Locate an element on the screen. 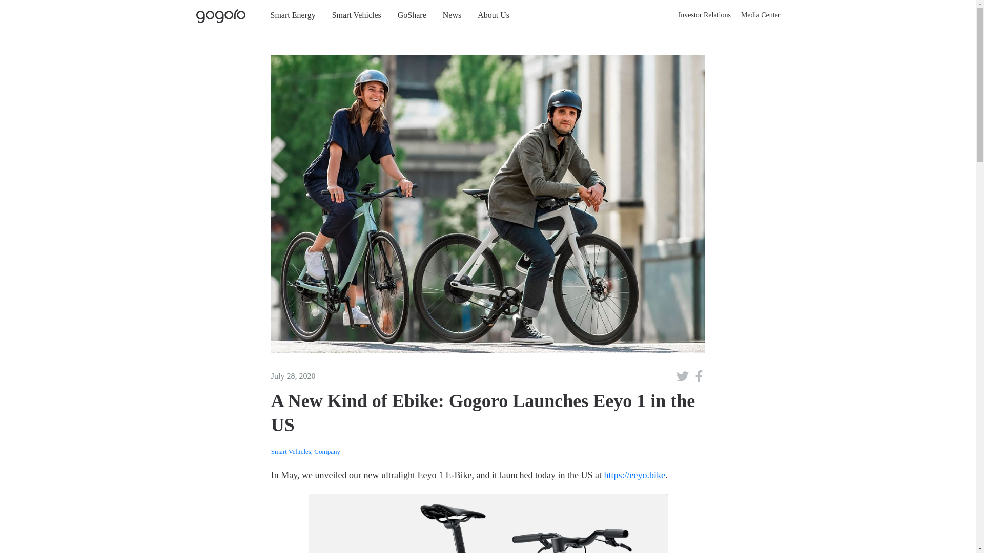 This screenshot has height=553, width=984. Media Center is located at coordinates (761, 15).